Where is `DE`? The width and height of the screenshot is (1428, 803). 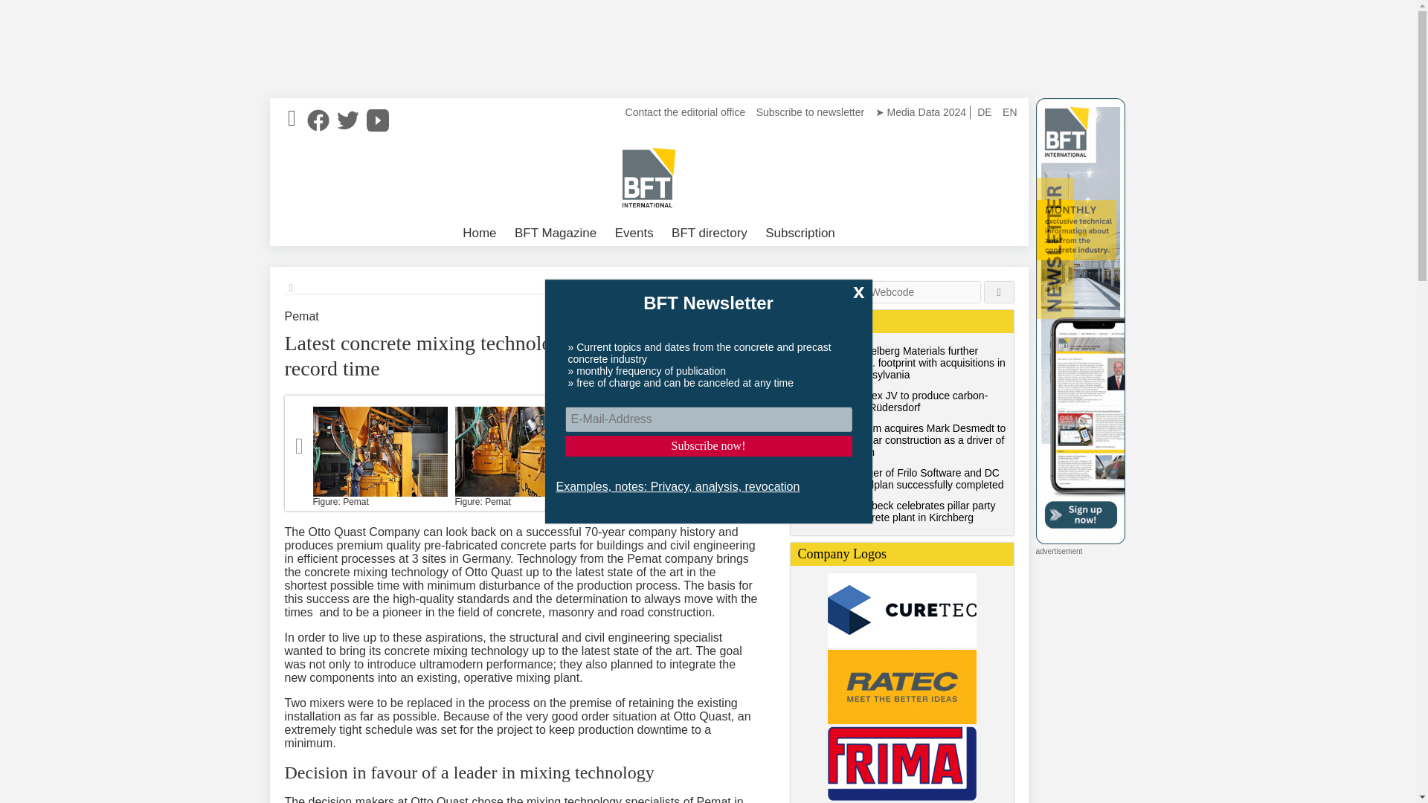 DE is located at coordinates (985, 112).